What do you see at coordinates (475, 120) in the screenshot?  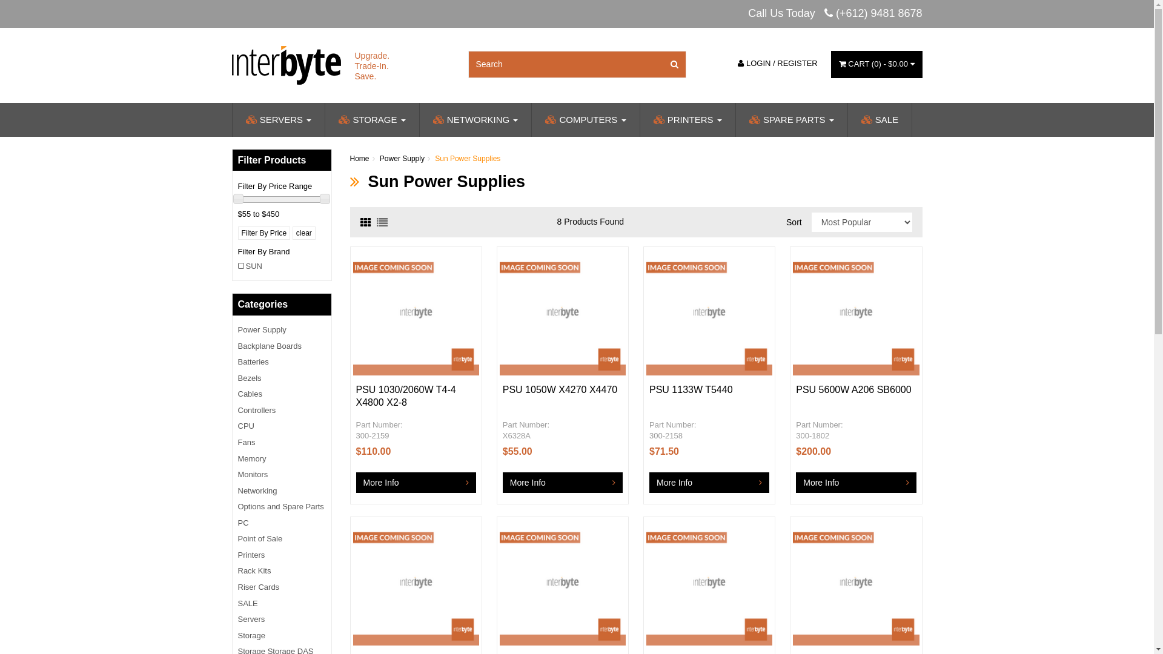 I see `NETWORKING` at bounding box center [475, 120].